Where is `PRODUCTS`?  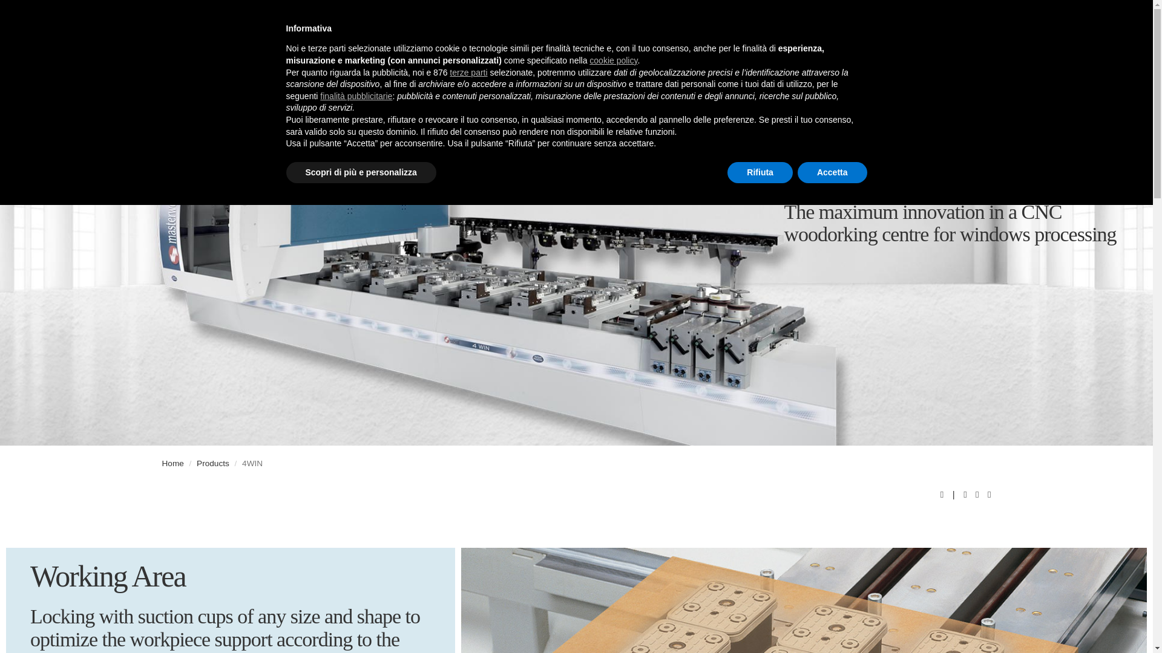
PRODUCTS is located at coordinates (490, 42).